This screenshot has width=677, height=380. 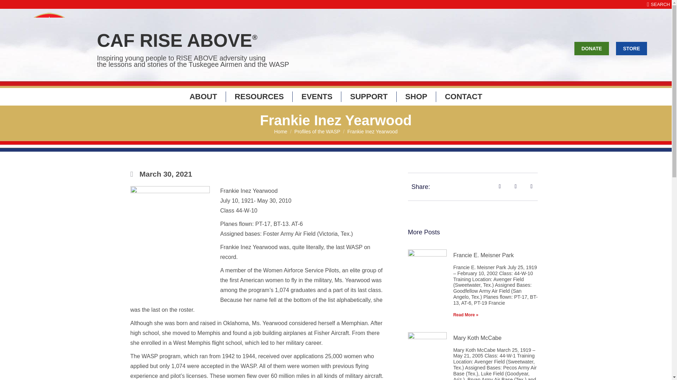 What do you see at coordinates (11, 8) in the screenshot?
I see `Go!` at bounding box center [11, 8].